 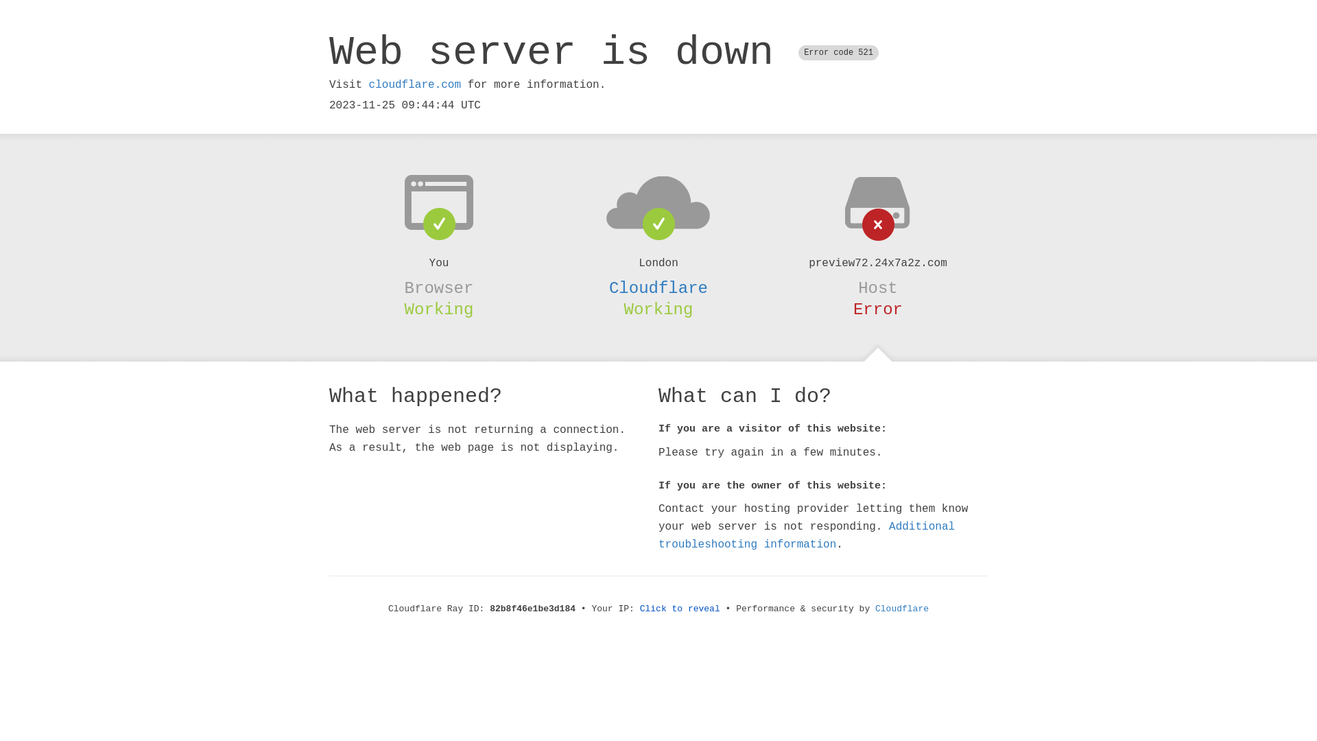 I want to click on Additional troubleshooting information, so click(x=807, y=535).